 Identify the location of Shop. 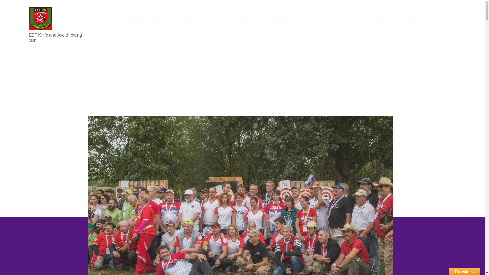
(425, 29).